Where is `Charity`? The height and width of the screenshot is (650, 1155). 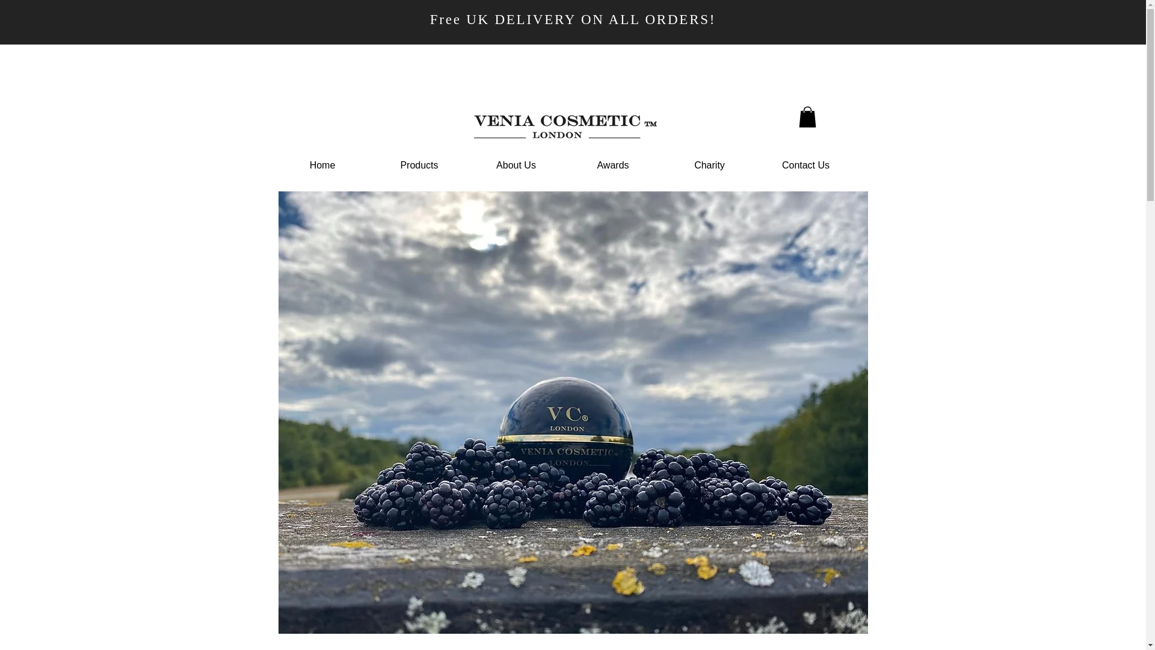
Charity is located at coordinates (710, 165).